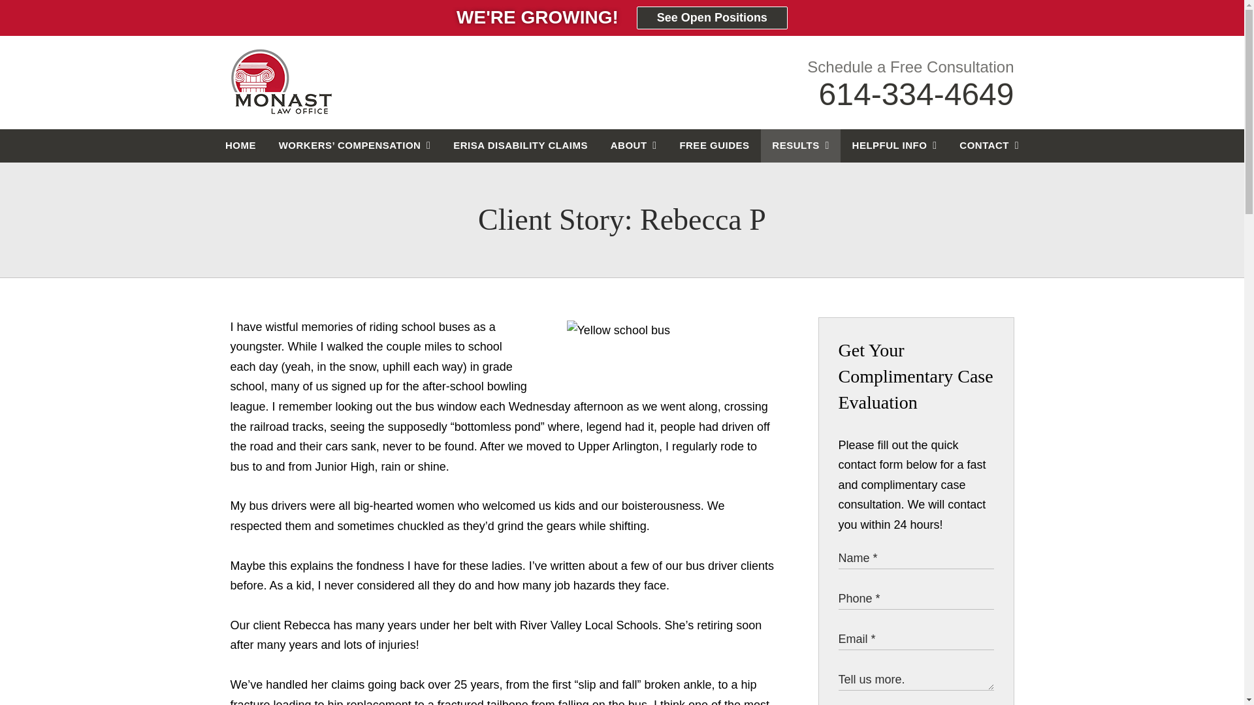 Image resolution: width=1254 pixels, height=705 pixels. Describe the element at coordinates (801, 146) in the screenshot. I see `RESULTS` at that location.